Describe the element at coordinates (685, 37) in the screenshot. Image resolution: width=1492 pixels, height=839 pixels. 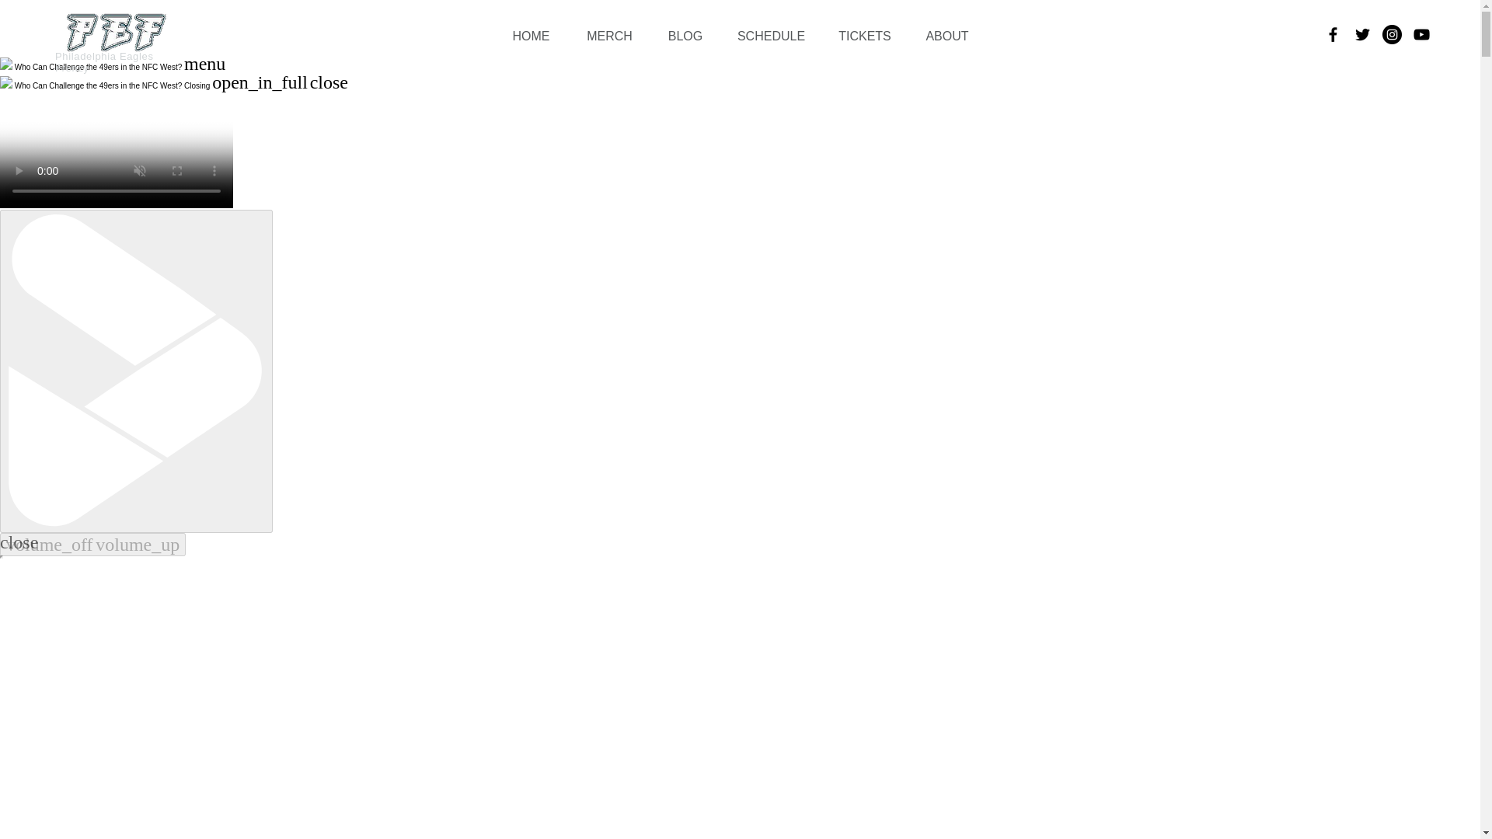
I see `BLOG` at that location.